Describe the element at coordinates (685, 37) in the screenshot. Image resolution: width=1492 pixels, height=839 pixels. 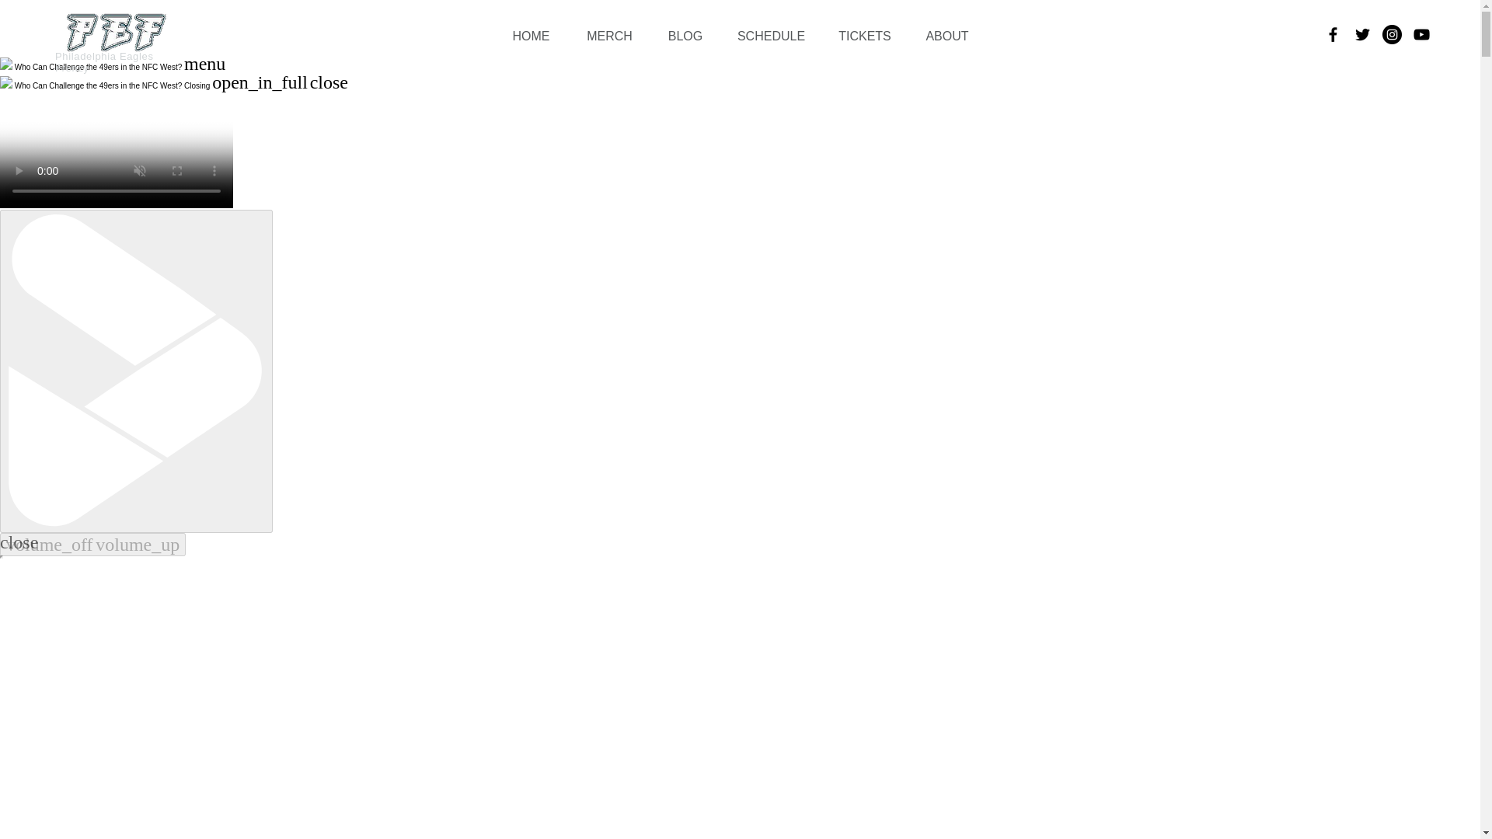
I see `BLOG` at that location.